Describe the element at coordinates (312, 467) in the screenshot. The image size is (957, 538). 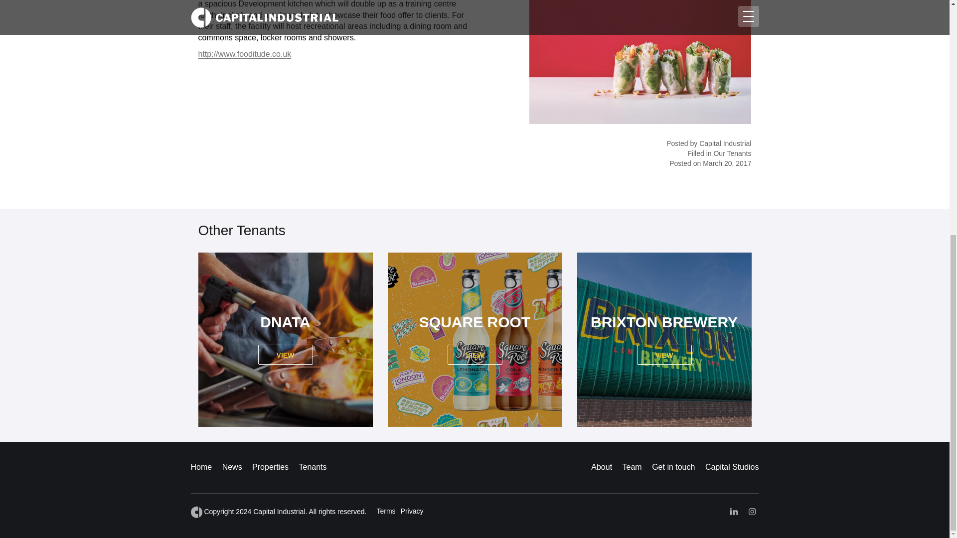
I see `Tenants` at that location.